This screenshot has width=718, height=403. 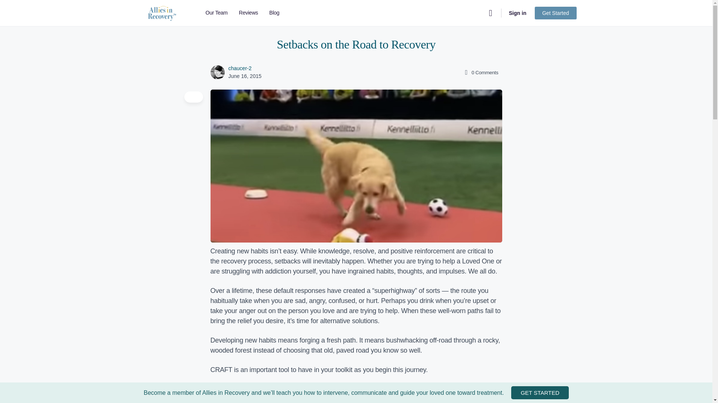 I want to click on Reviews, so click(x=248, y=13).